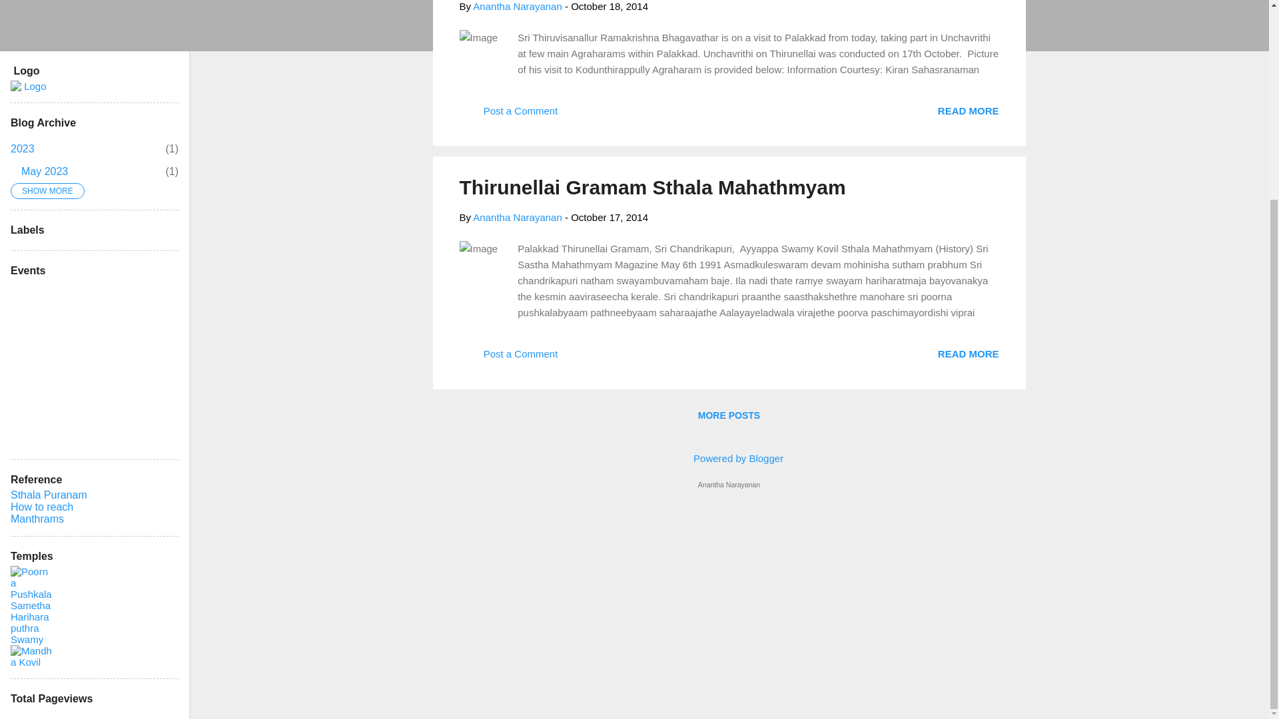 The height and width of the screenshot is (719, 1279). I want to click on Unchavrithi by Thiruvisanallur Ramakrishna Bhagavathar, so click(517, 217).